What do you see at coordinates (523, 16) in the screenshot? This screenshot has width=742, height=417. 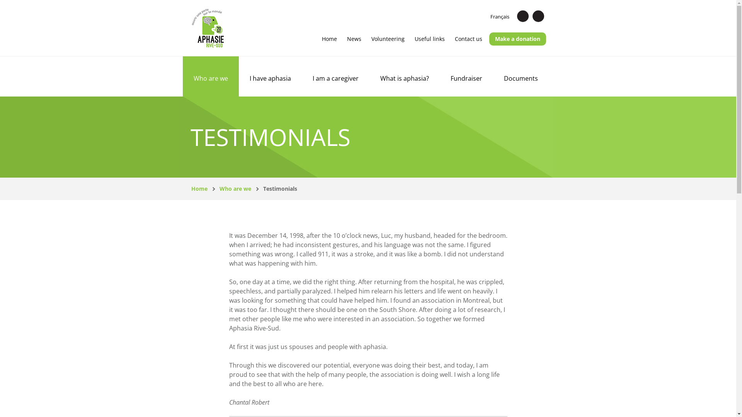 I see ` ` at bounding box center [523, 16].